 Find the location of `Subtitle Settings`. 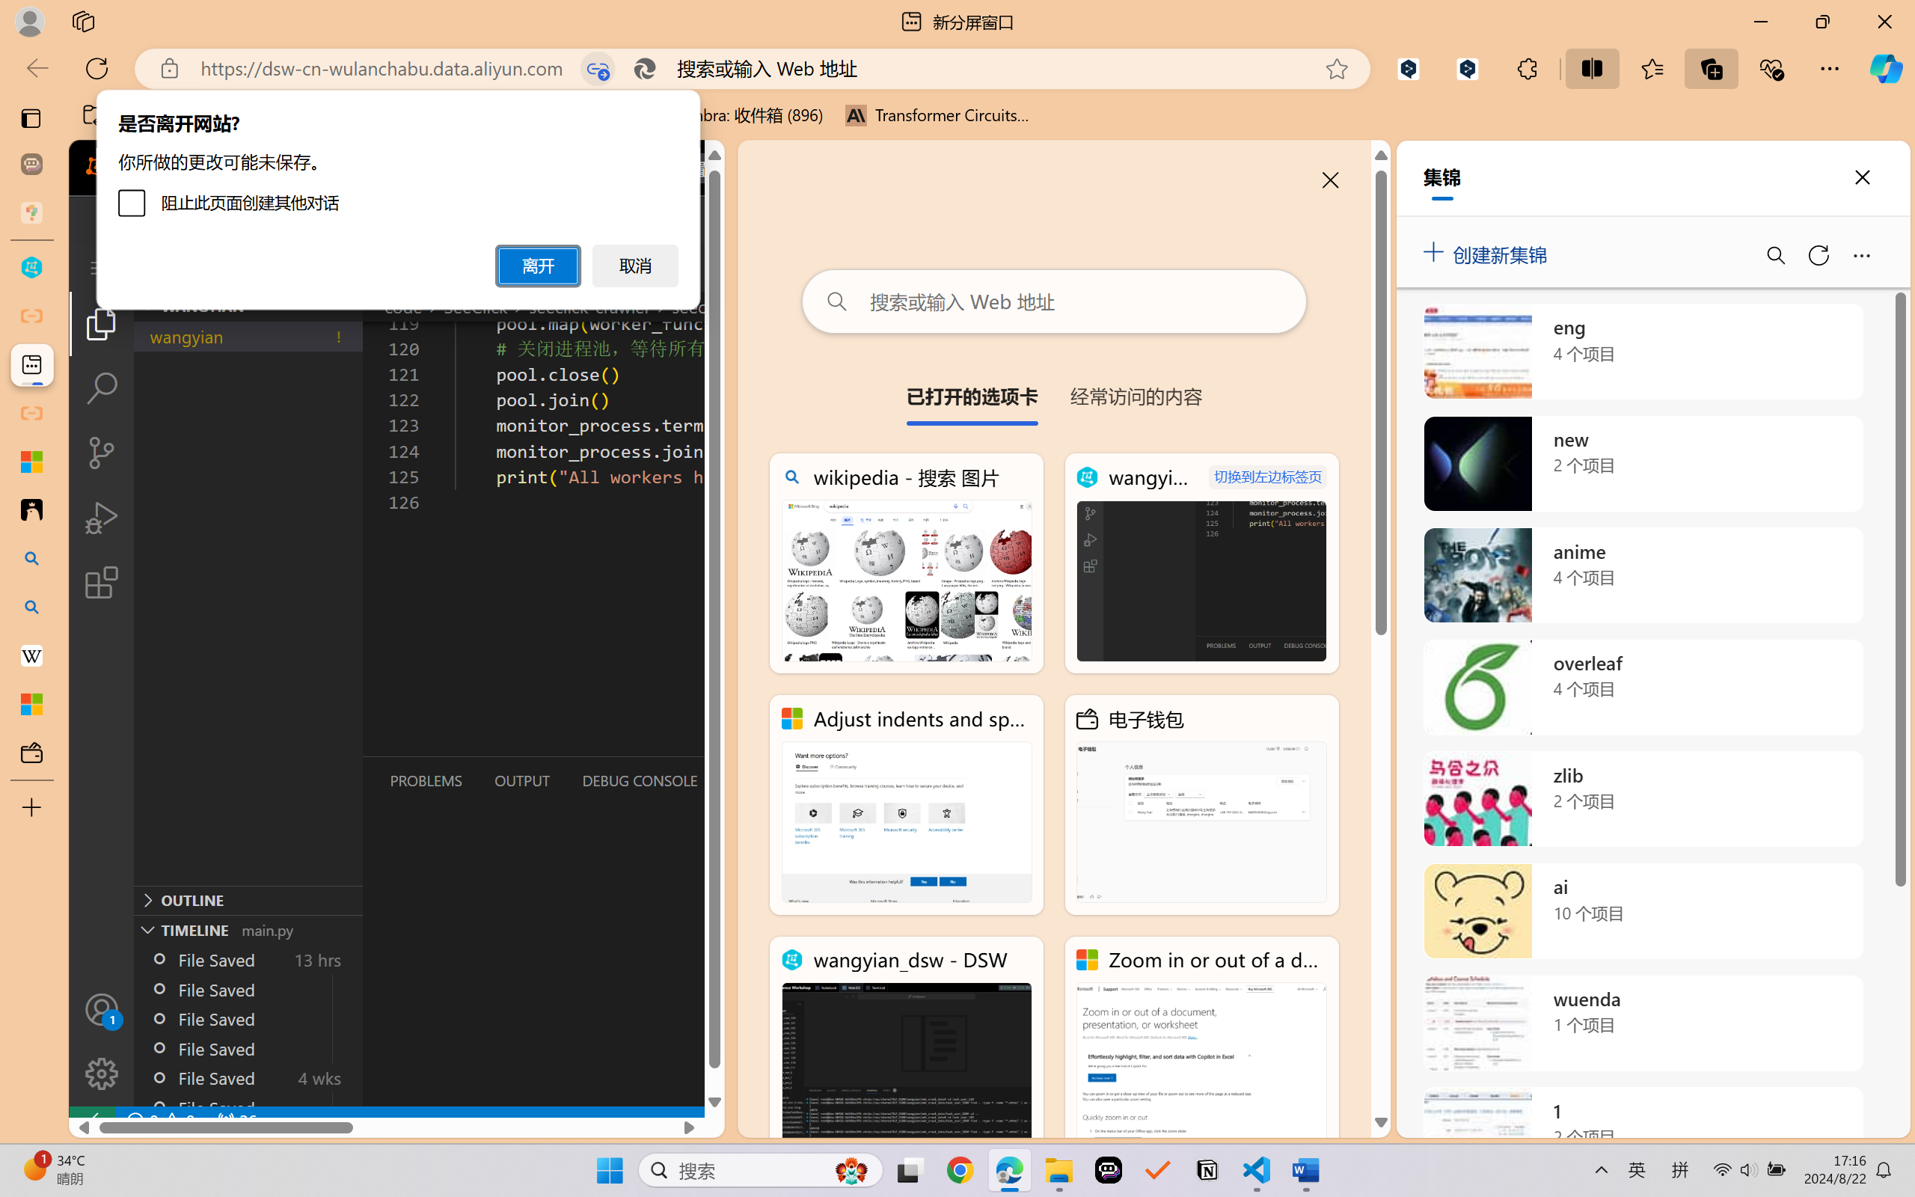

Subtitle Settings is located at coordinates (661, 99).